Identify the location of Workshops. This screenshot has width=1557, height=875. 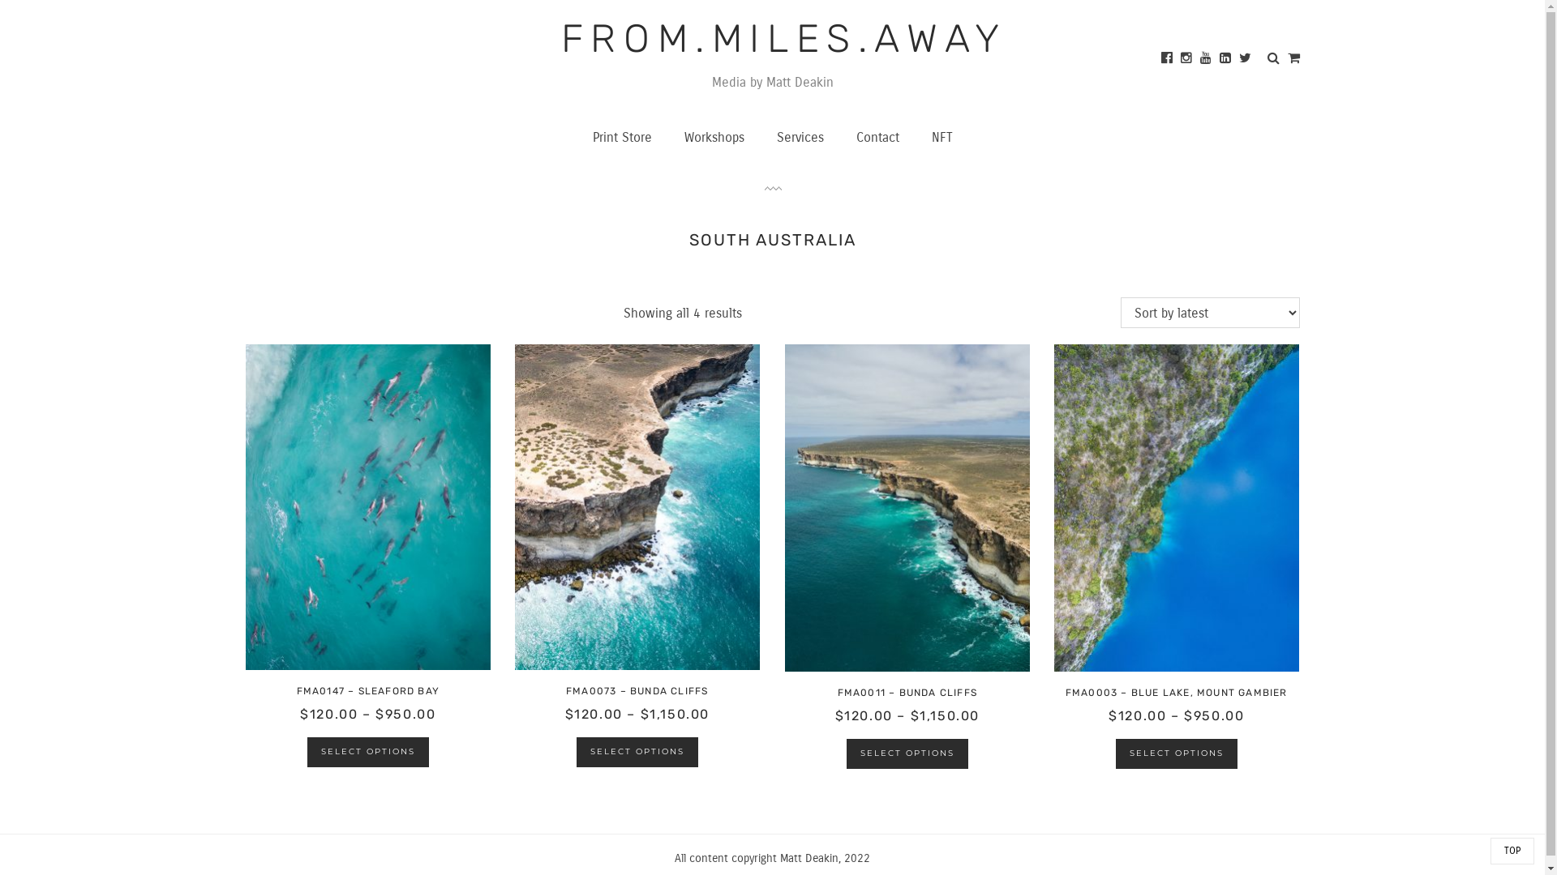
(714, 138).